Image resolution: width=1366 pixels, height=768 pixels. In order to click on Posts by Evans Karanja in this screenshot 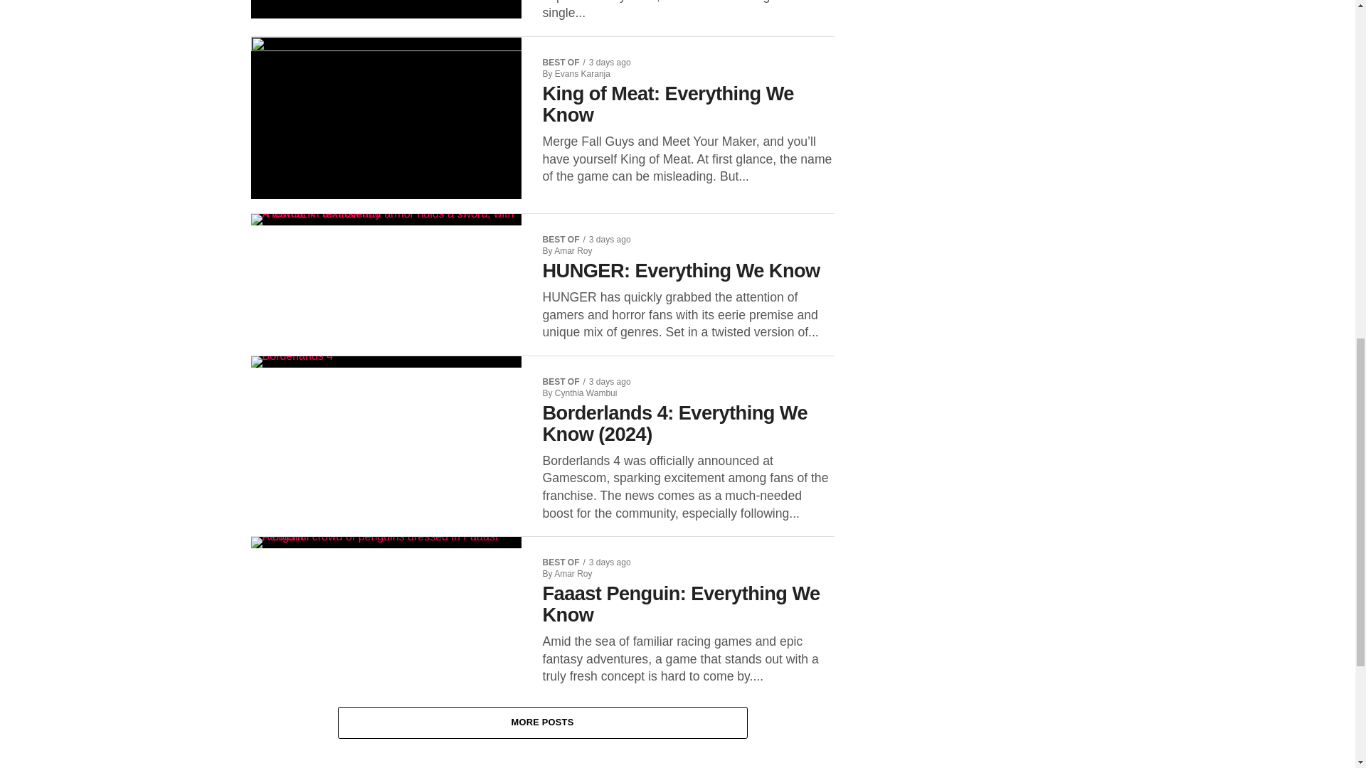, I will do `click(582, 74)`.